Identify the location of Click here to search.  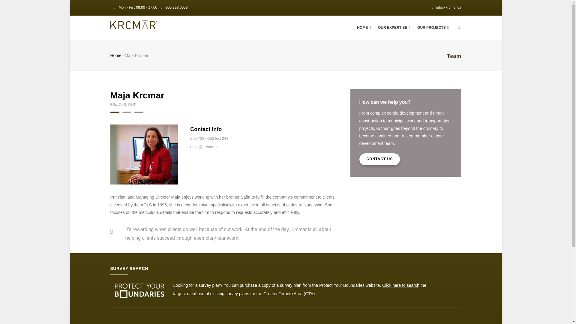
(401, 285).